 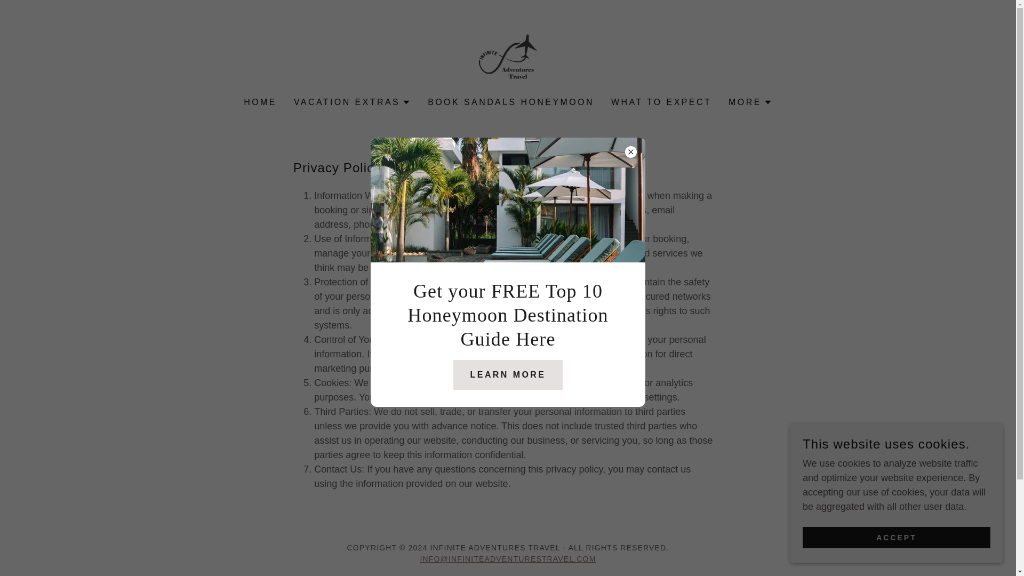 I want to click on MORE, so click(x=750, y=102).